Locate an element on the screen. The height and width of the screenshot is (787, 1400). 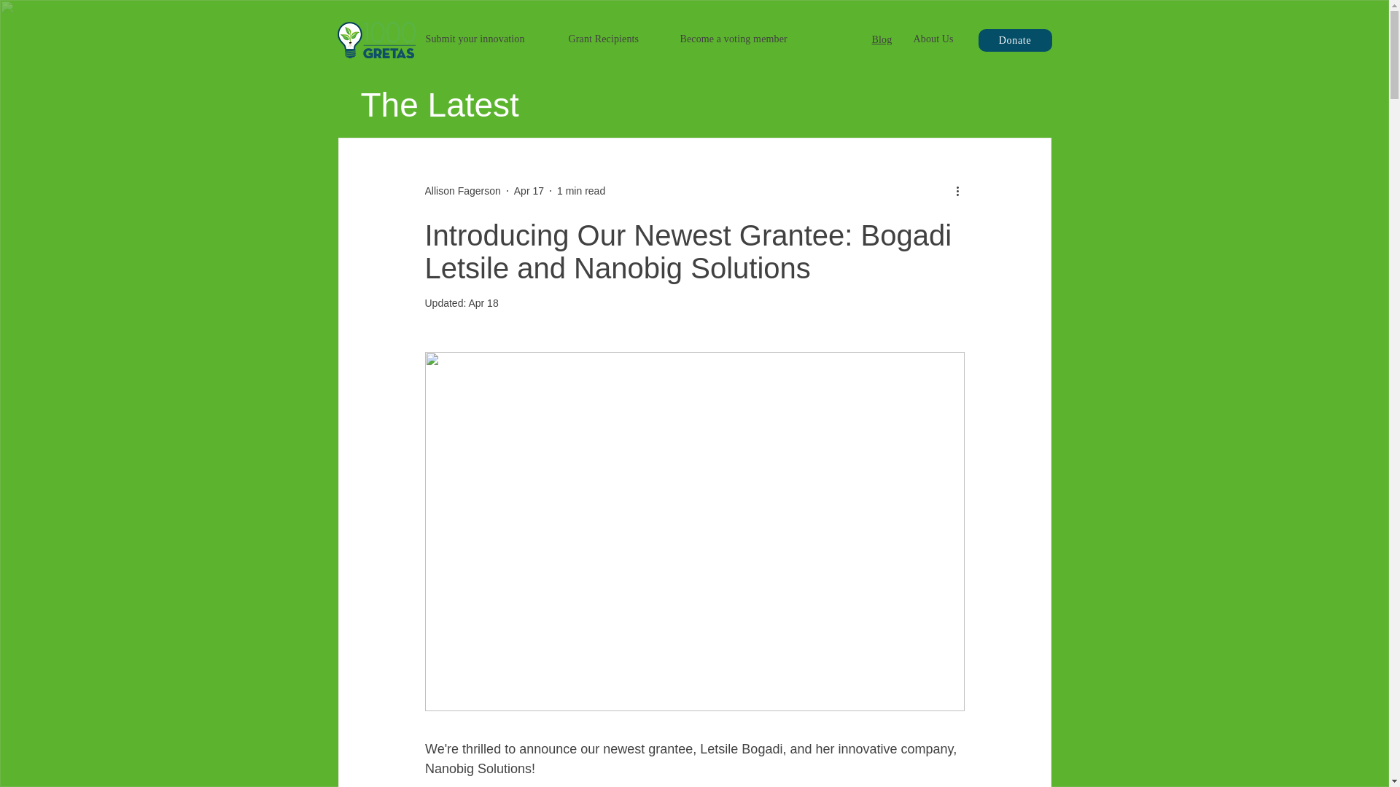
Grant Recipients is located at coordinates (604, 39).